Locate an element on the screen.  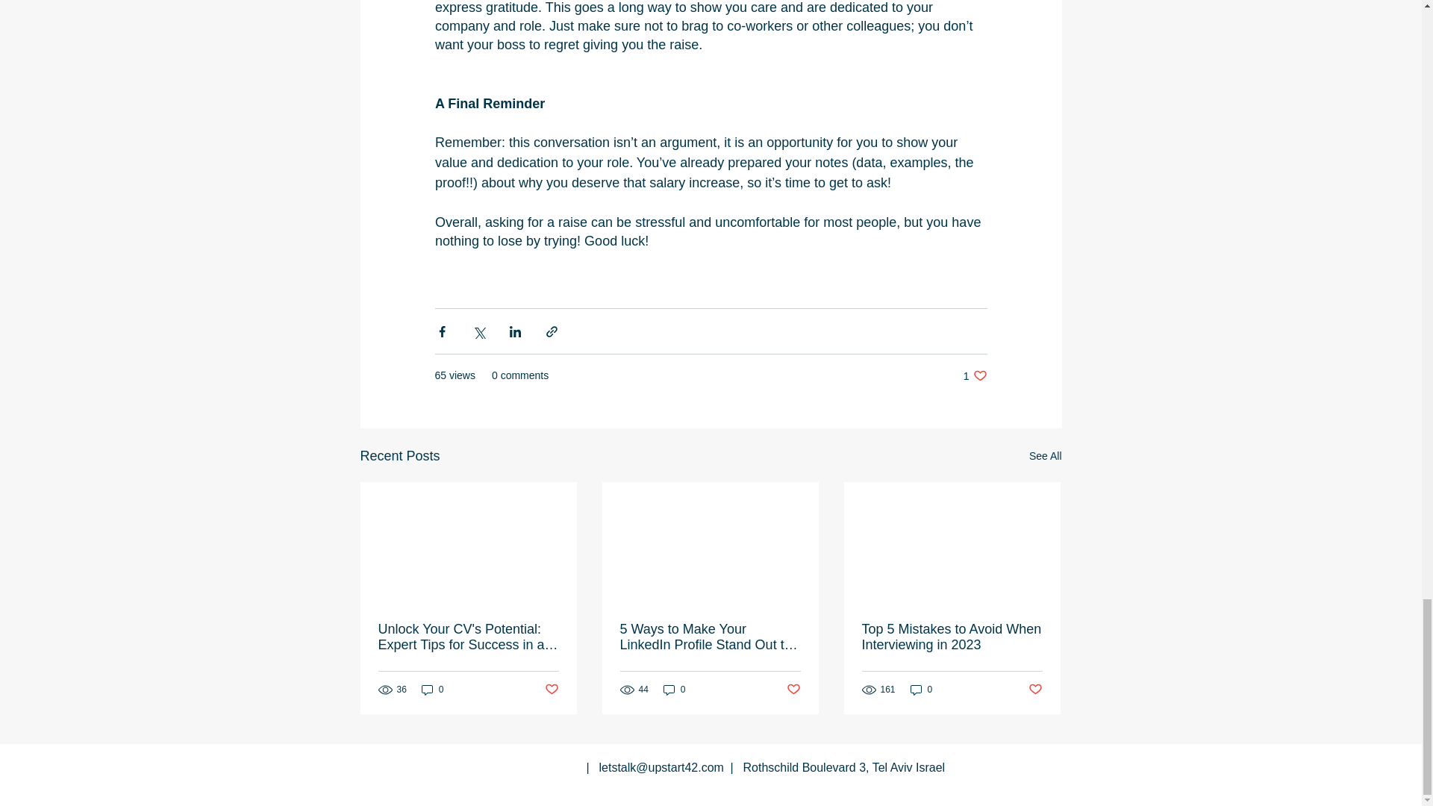
See All is located at coordinates (1045, 457).